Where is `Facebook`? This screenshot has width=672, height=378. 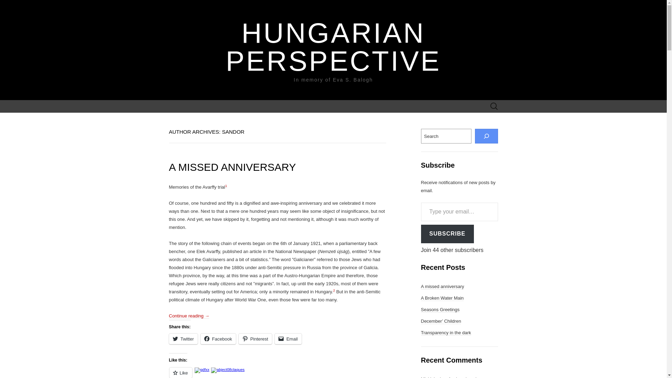
Facebook is located at coordinates (218, 339).